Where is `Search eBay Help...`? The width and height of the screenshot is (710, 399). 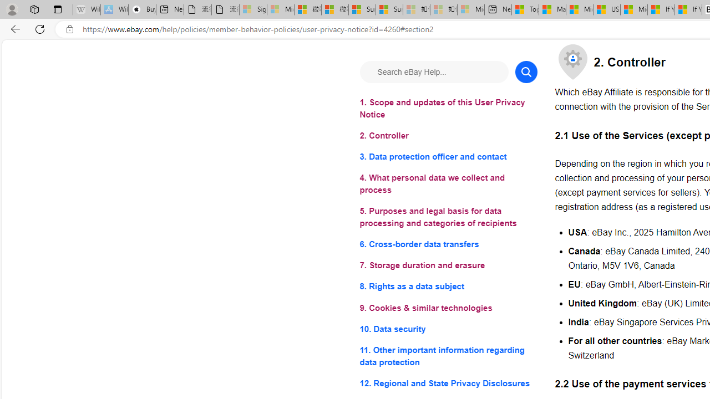
Search eBay Help... is located at coordinates (434, 72).